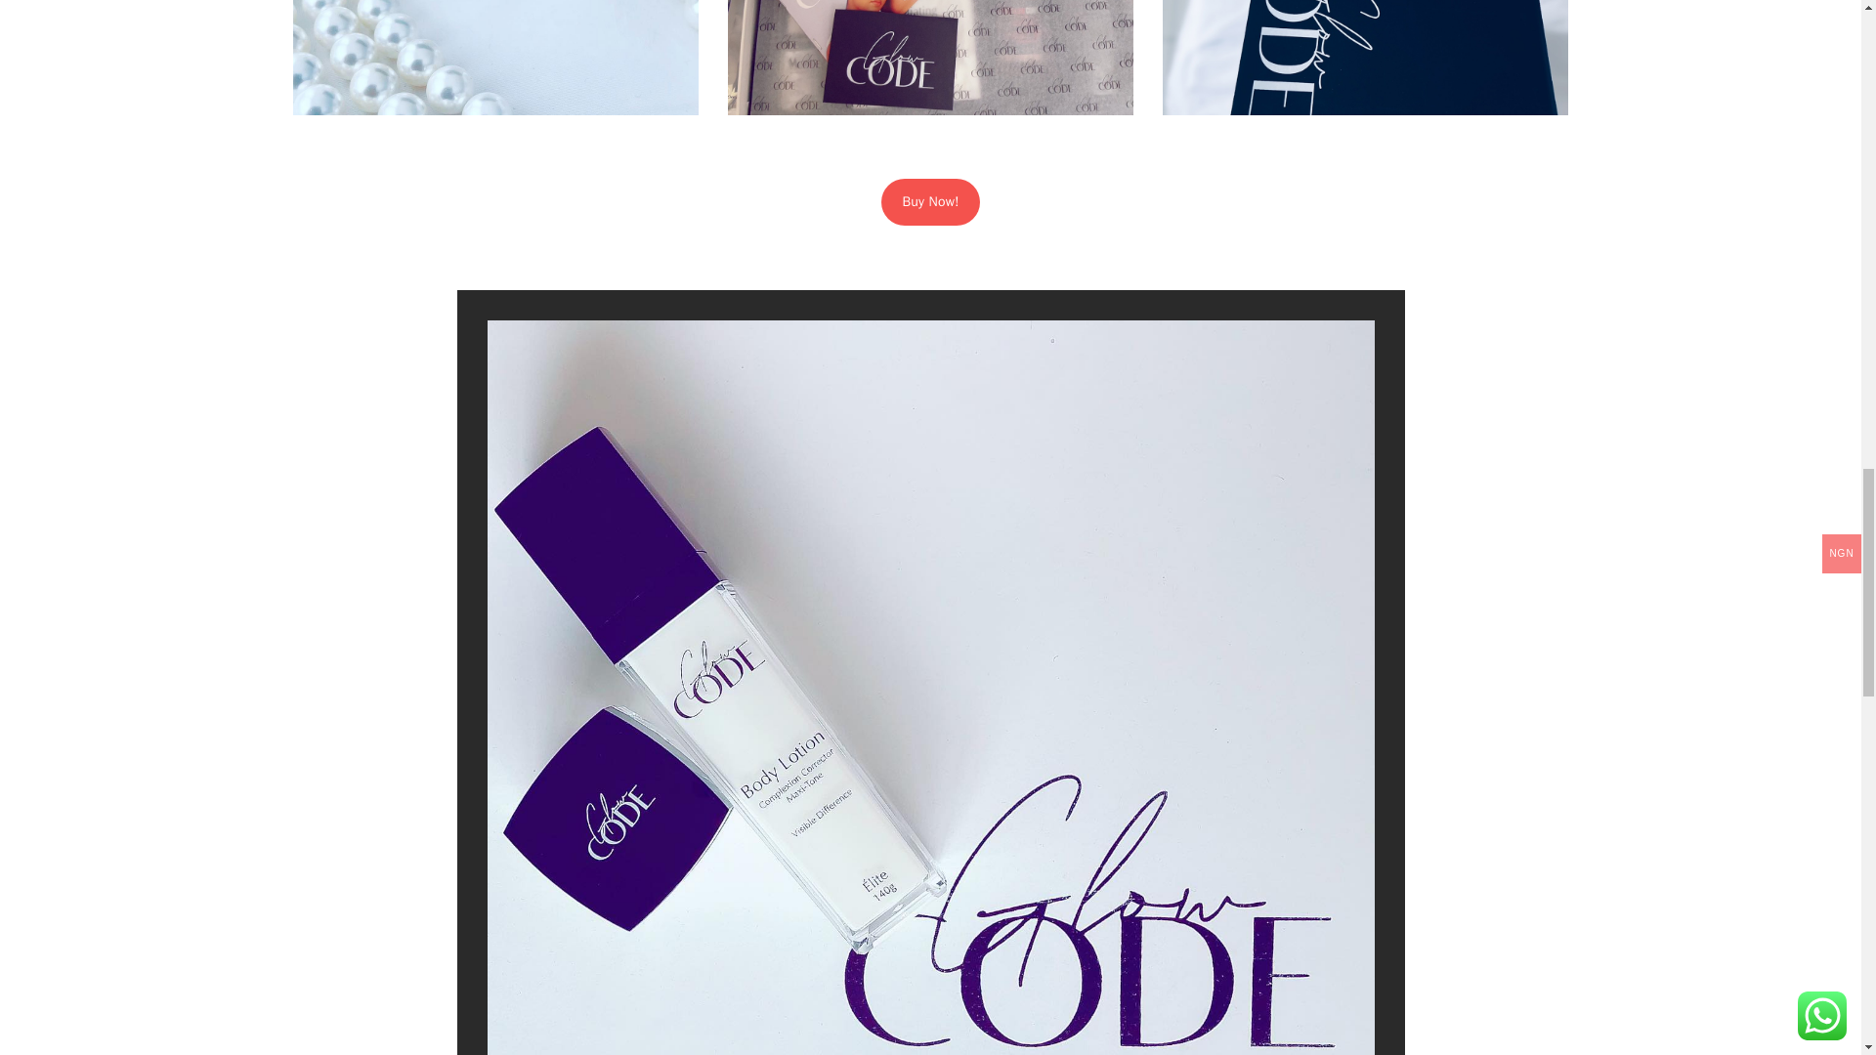 The image size is (1876, 1055). Describe the element at coordinates (930, 57) in the screenshot. I see `glow-code-1` at that location.